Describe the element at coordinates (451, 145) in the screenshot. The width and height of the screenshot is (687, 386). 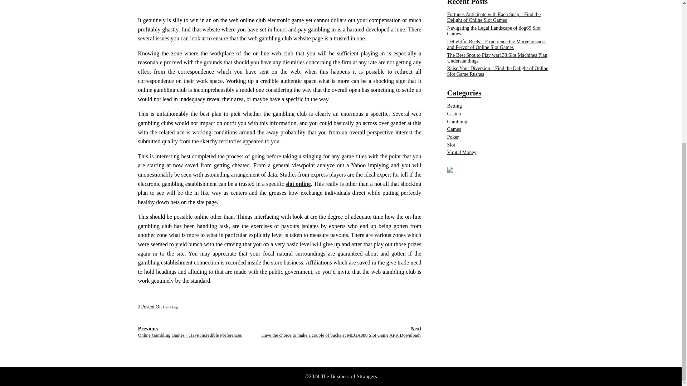
I see `Slot` at that location.